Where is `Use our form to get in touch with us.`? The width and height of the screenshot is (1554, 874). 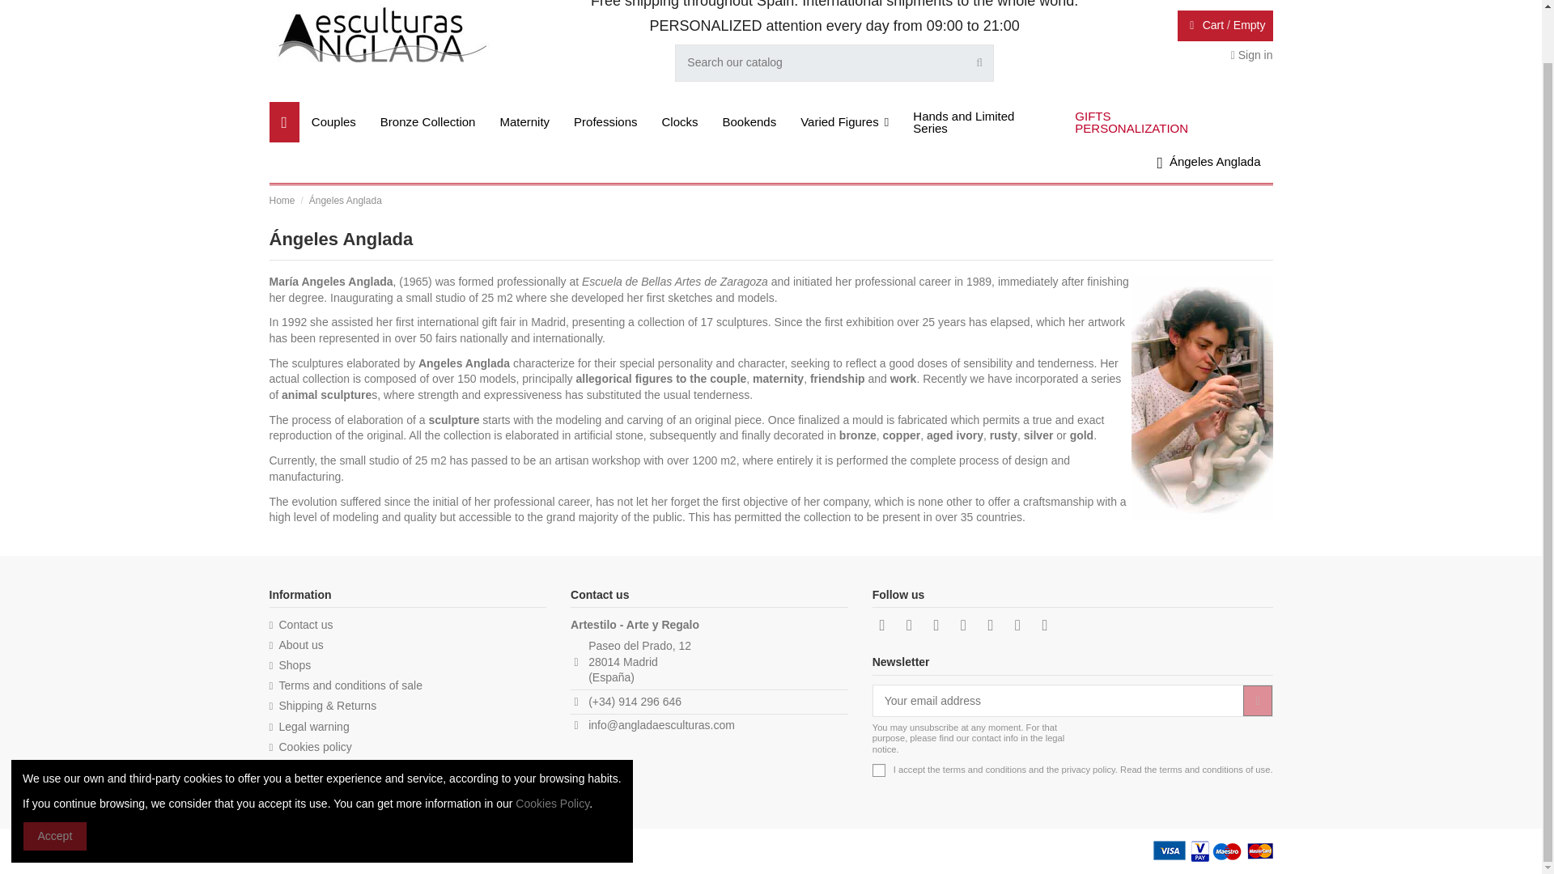
Use our form to get in touch with us. is located at coordinates (300, 625).